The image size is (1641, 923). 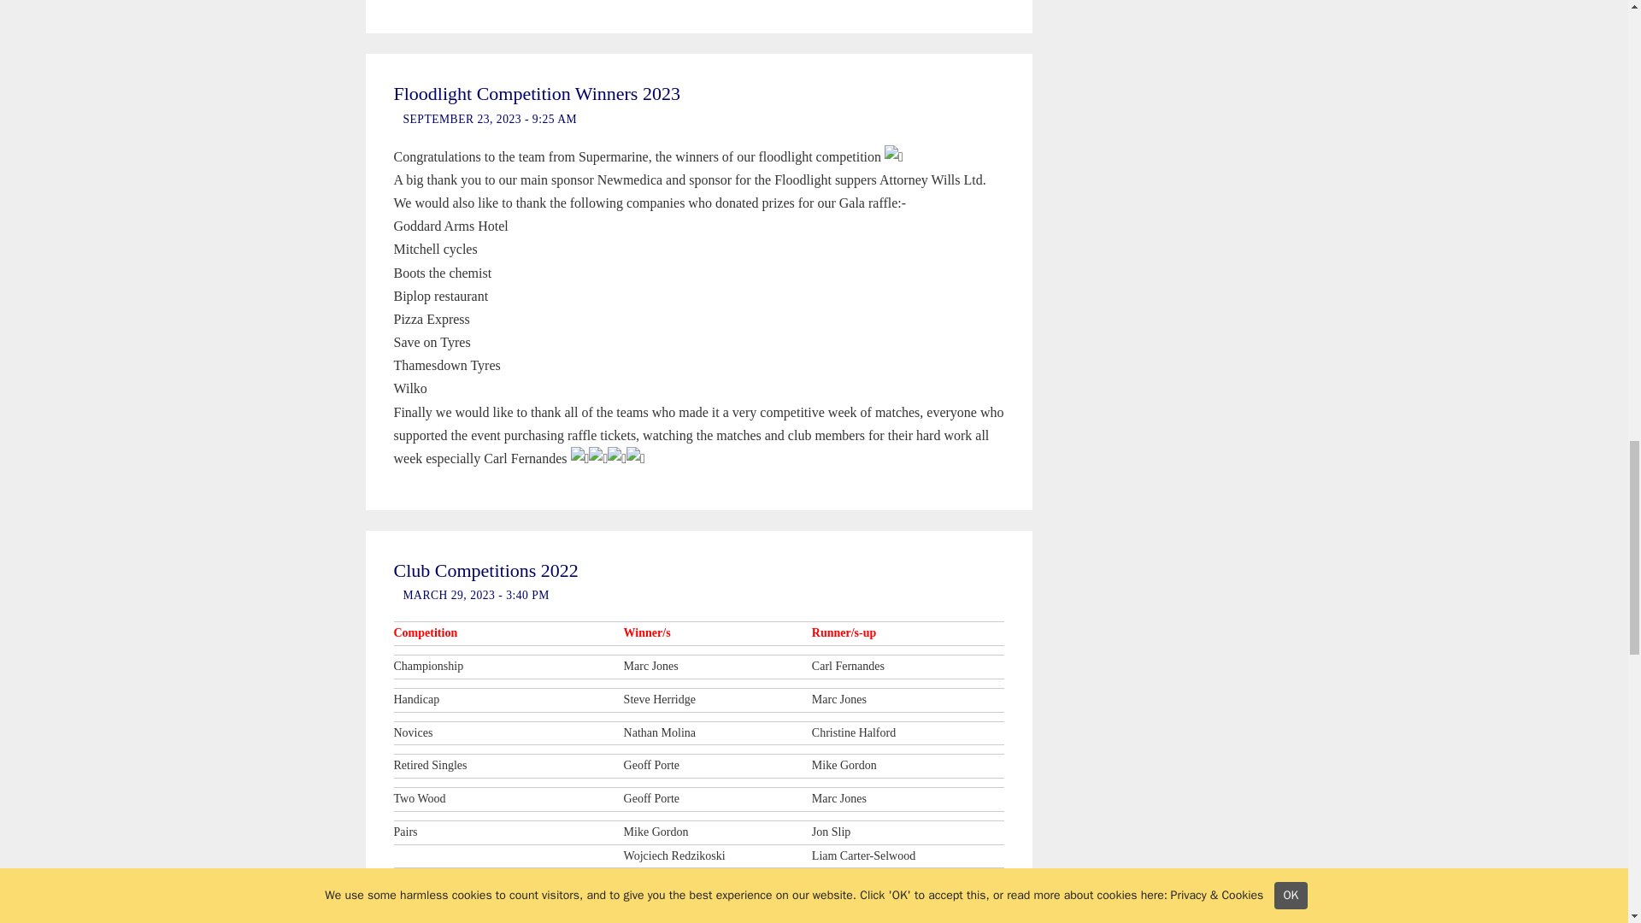 I want to click on Permalink to Floodlight Competition Winners 2023, so click(x=536, y=94).